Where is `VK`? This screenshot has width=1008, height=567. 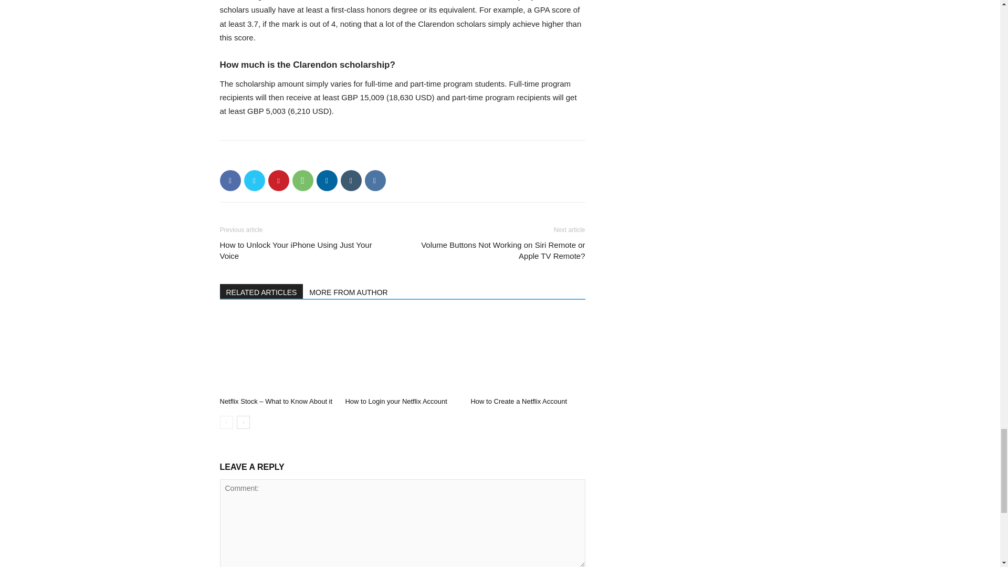
VK is located at coordinates (374, 181).